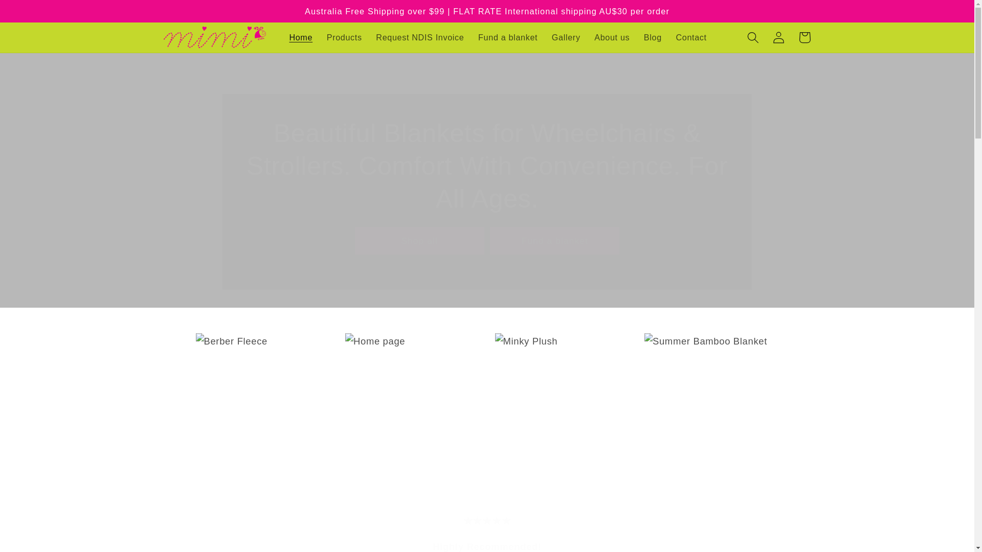 The width and height of the screenshot is (982, 552). What do you see at coordinates (566, 37) in the screenshot?
I see `Gallery` at bounding box center [566, 37].